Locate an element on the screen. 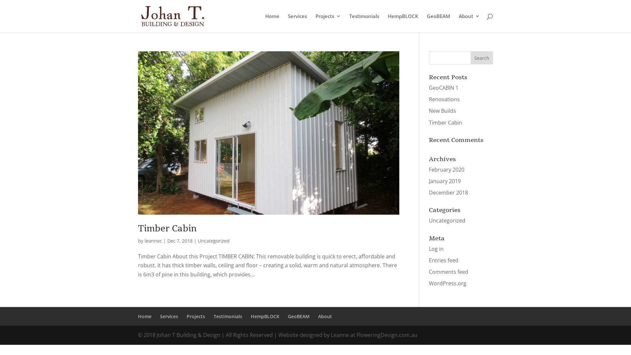 The width and height of the screenshot is (631, 355). Services is located at coordinates (297, 23).